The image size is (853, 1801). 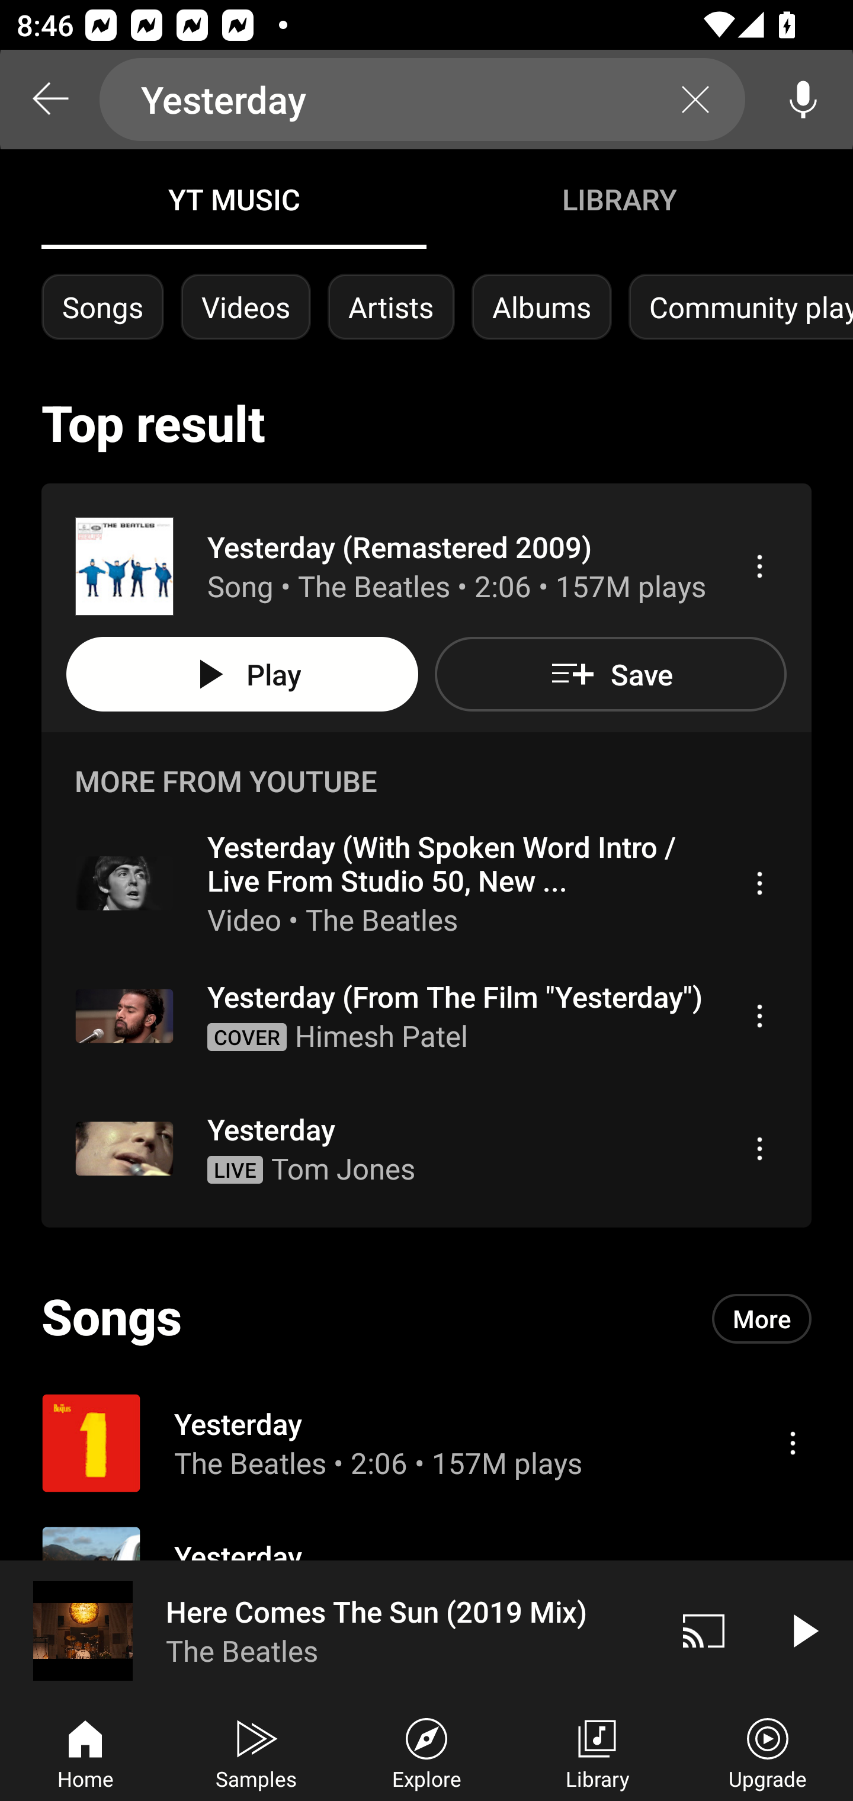 What do you see at coordinates (426, 1751) in the screenshot?
I see `Explore` at bounding box center [426, 1751].